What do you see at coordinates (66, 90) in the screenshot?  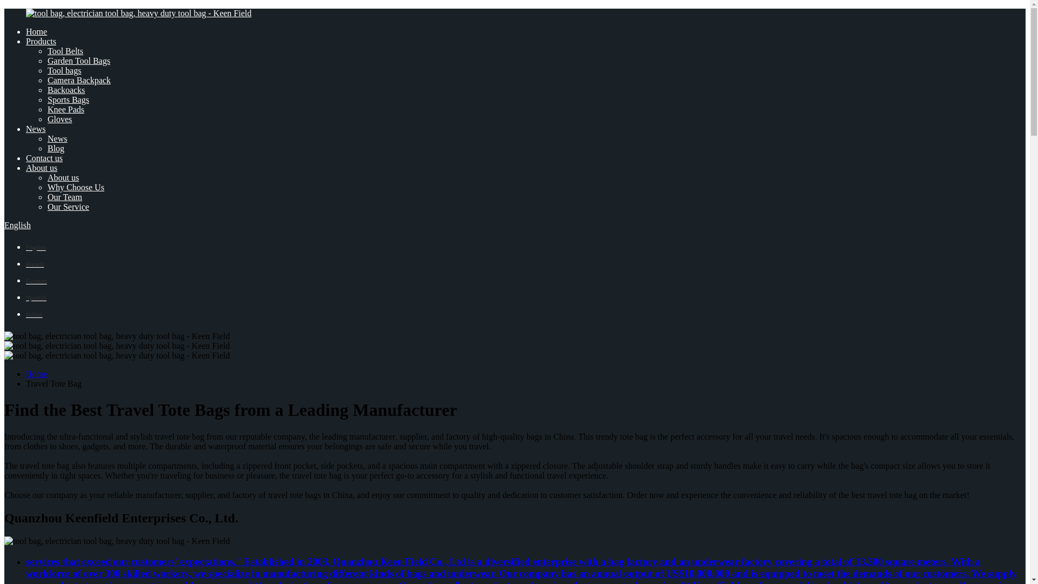 I see `Backoacks` at bounding box center [66, 90].